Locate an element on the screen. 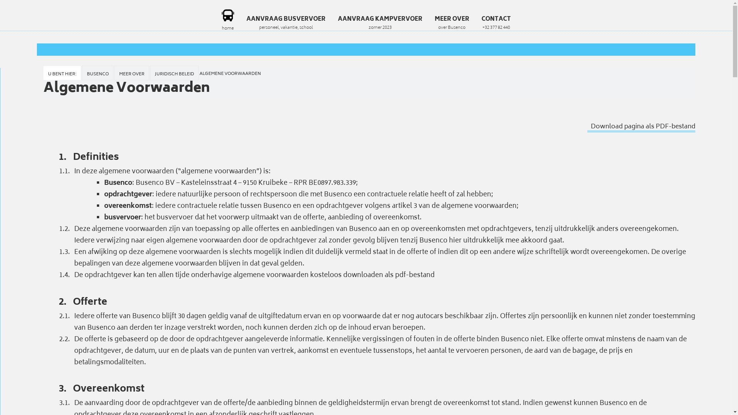 The width and height of the screenshot is (738, 415). home is located at coordinates (228, 20).